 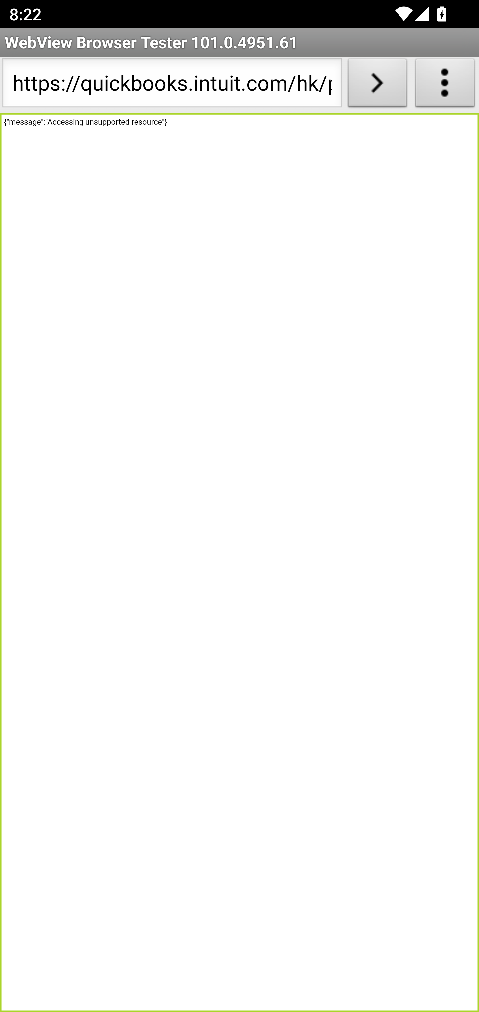 What do you see at coordinates (445, 85) in the screenshot?
I see `About WebView` at bounding box center [445, 85].